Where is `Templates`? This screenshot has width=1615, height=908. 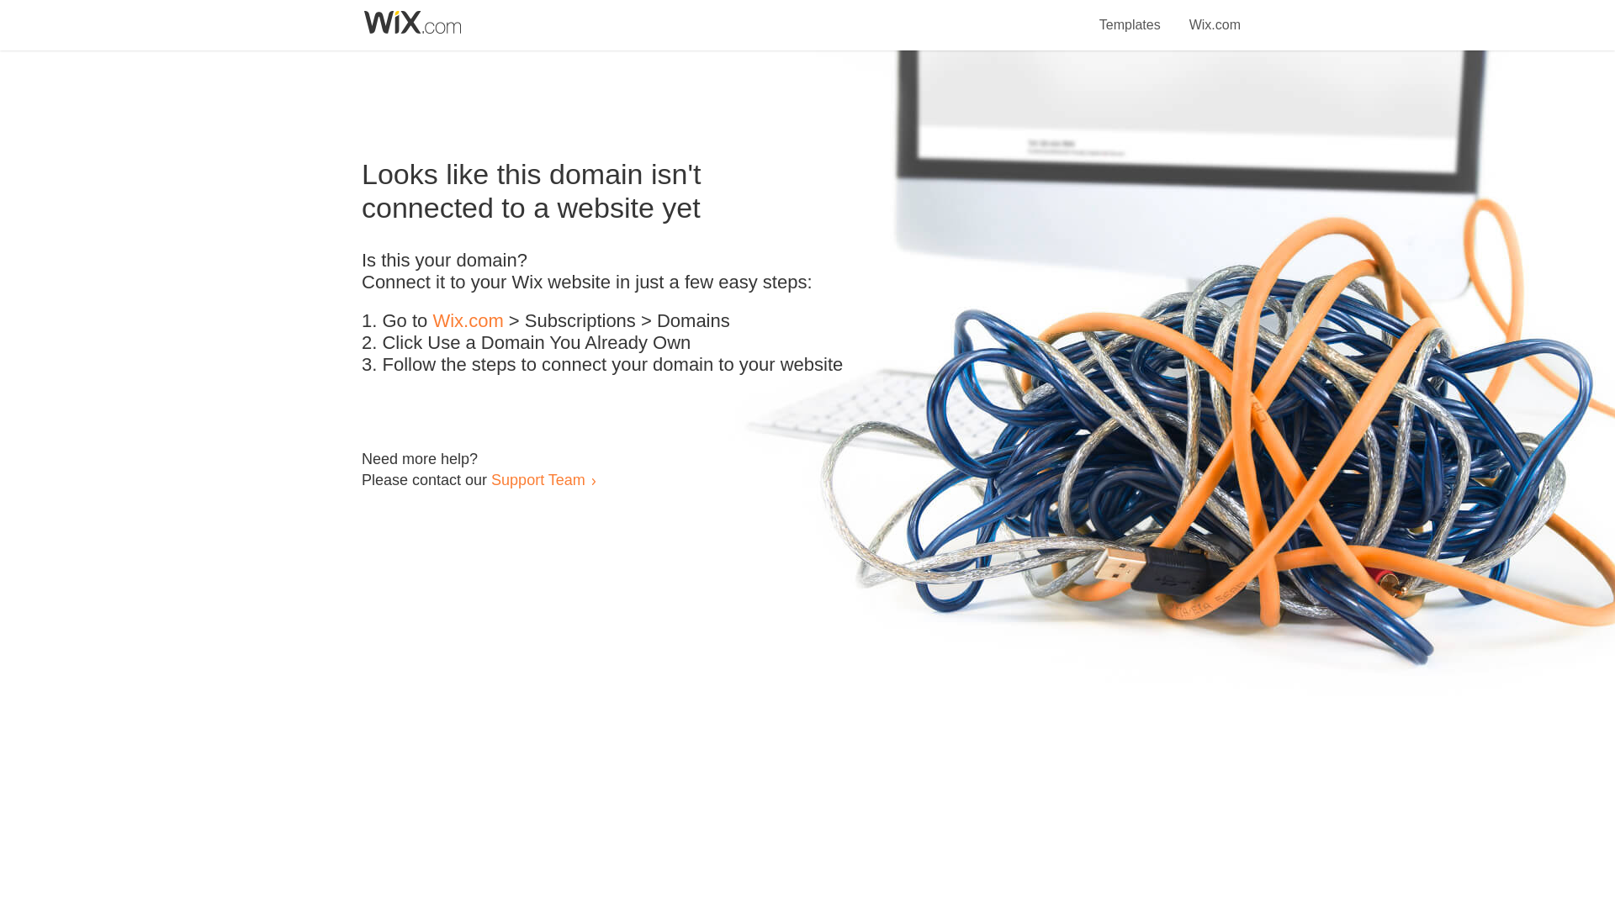
Templates is located at coordinates (1130, 15).